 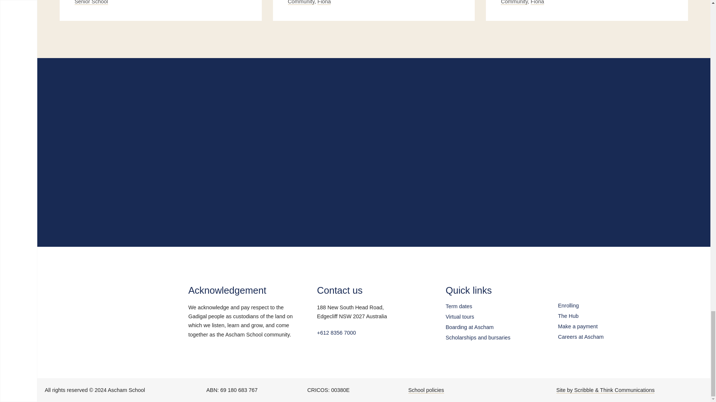 I want to click on Boarding at Ascham, so click(x=470, y=326).